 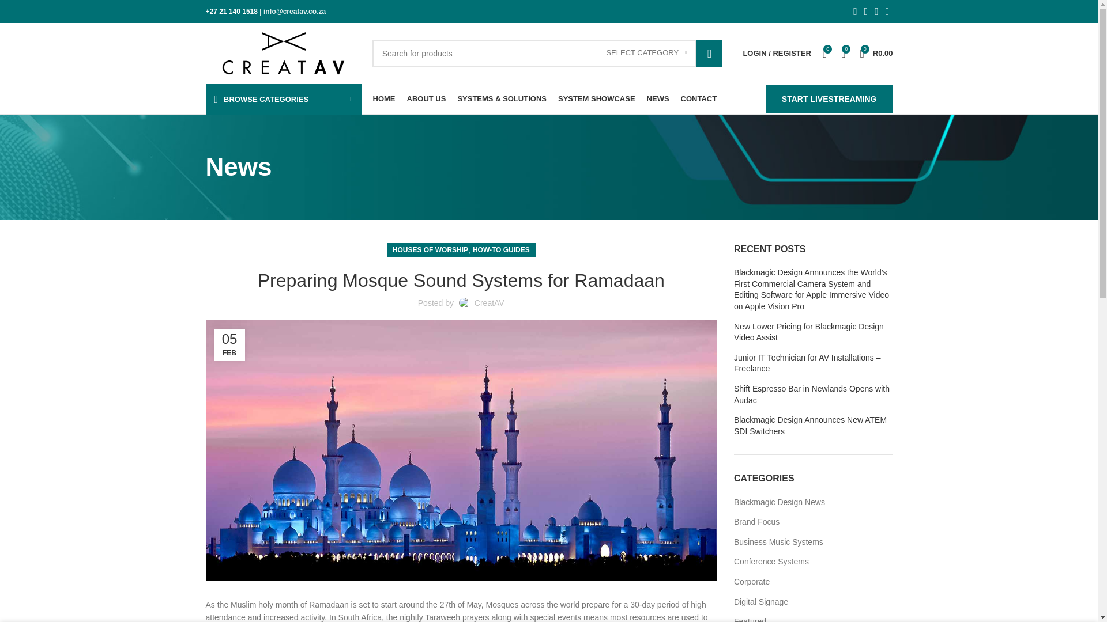 I want to click on Shopping cart, so click(x=875, y=53).